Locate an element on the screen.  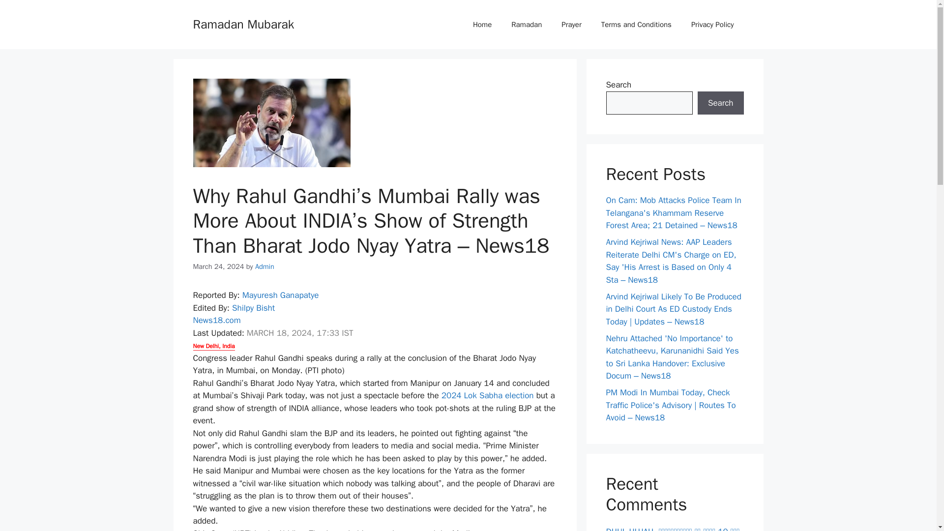
Mayuresh Ganapatye is located at coordinates (280, 295).